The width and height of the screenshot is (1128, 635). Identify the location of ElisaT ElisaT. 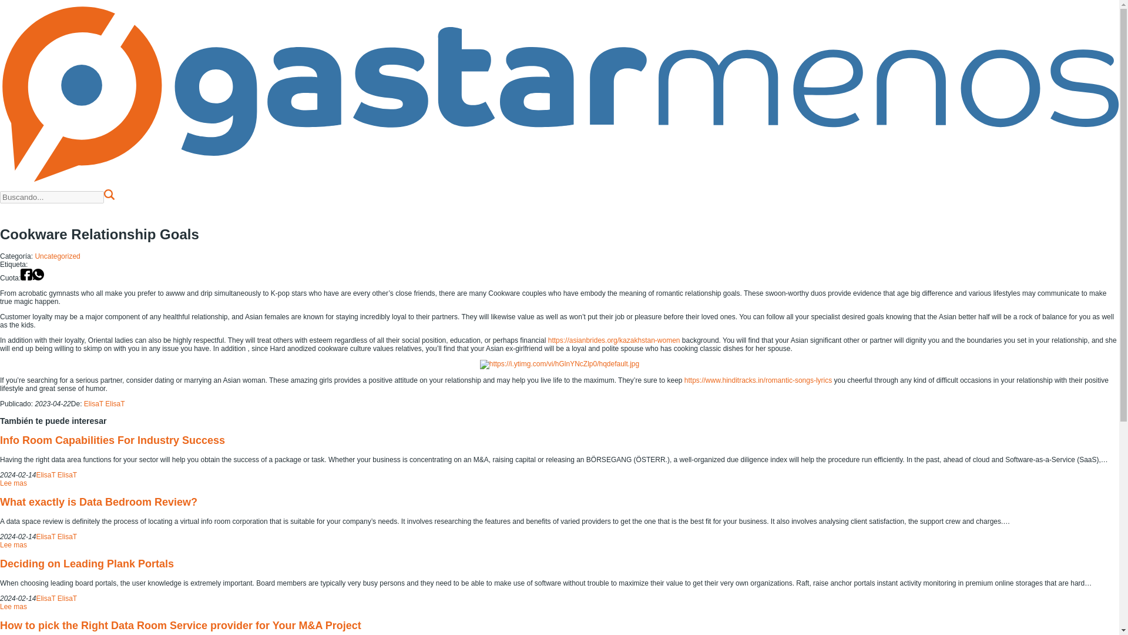
(56, 475).